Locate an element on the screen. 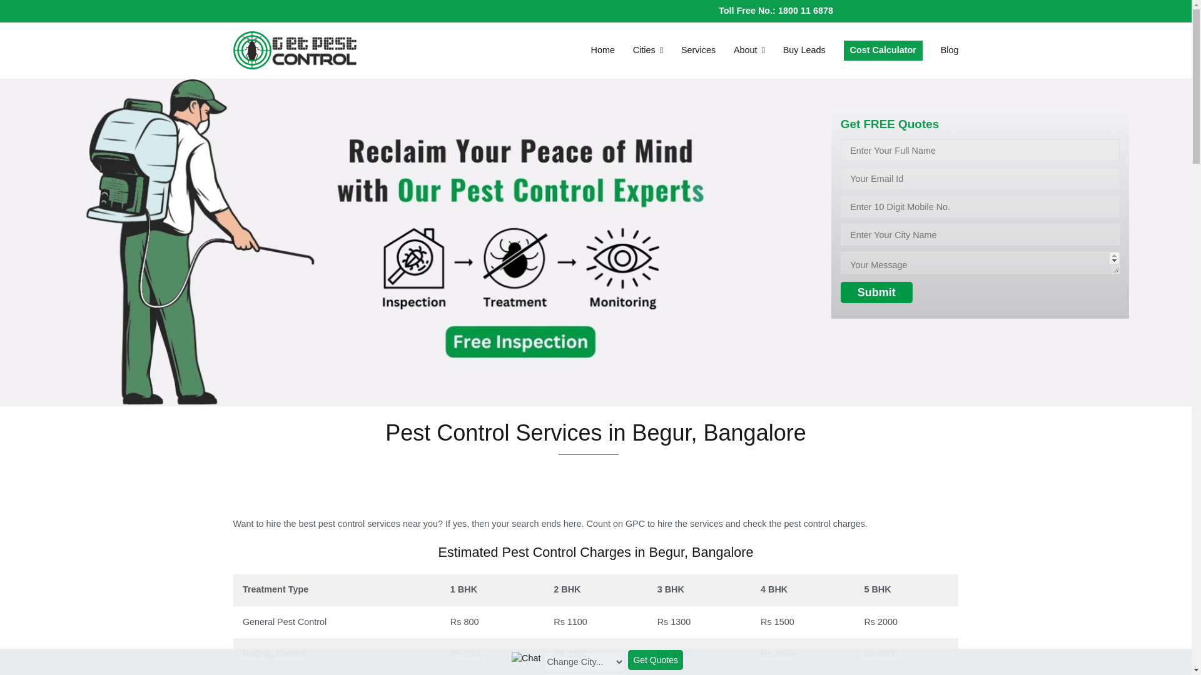 The image size is (1201, 675). Blog is located at coordinates (950, 50).